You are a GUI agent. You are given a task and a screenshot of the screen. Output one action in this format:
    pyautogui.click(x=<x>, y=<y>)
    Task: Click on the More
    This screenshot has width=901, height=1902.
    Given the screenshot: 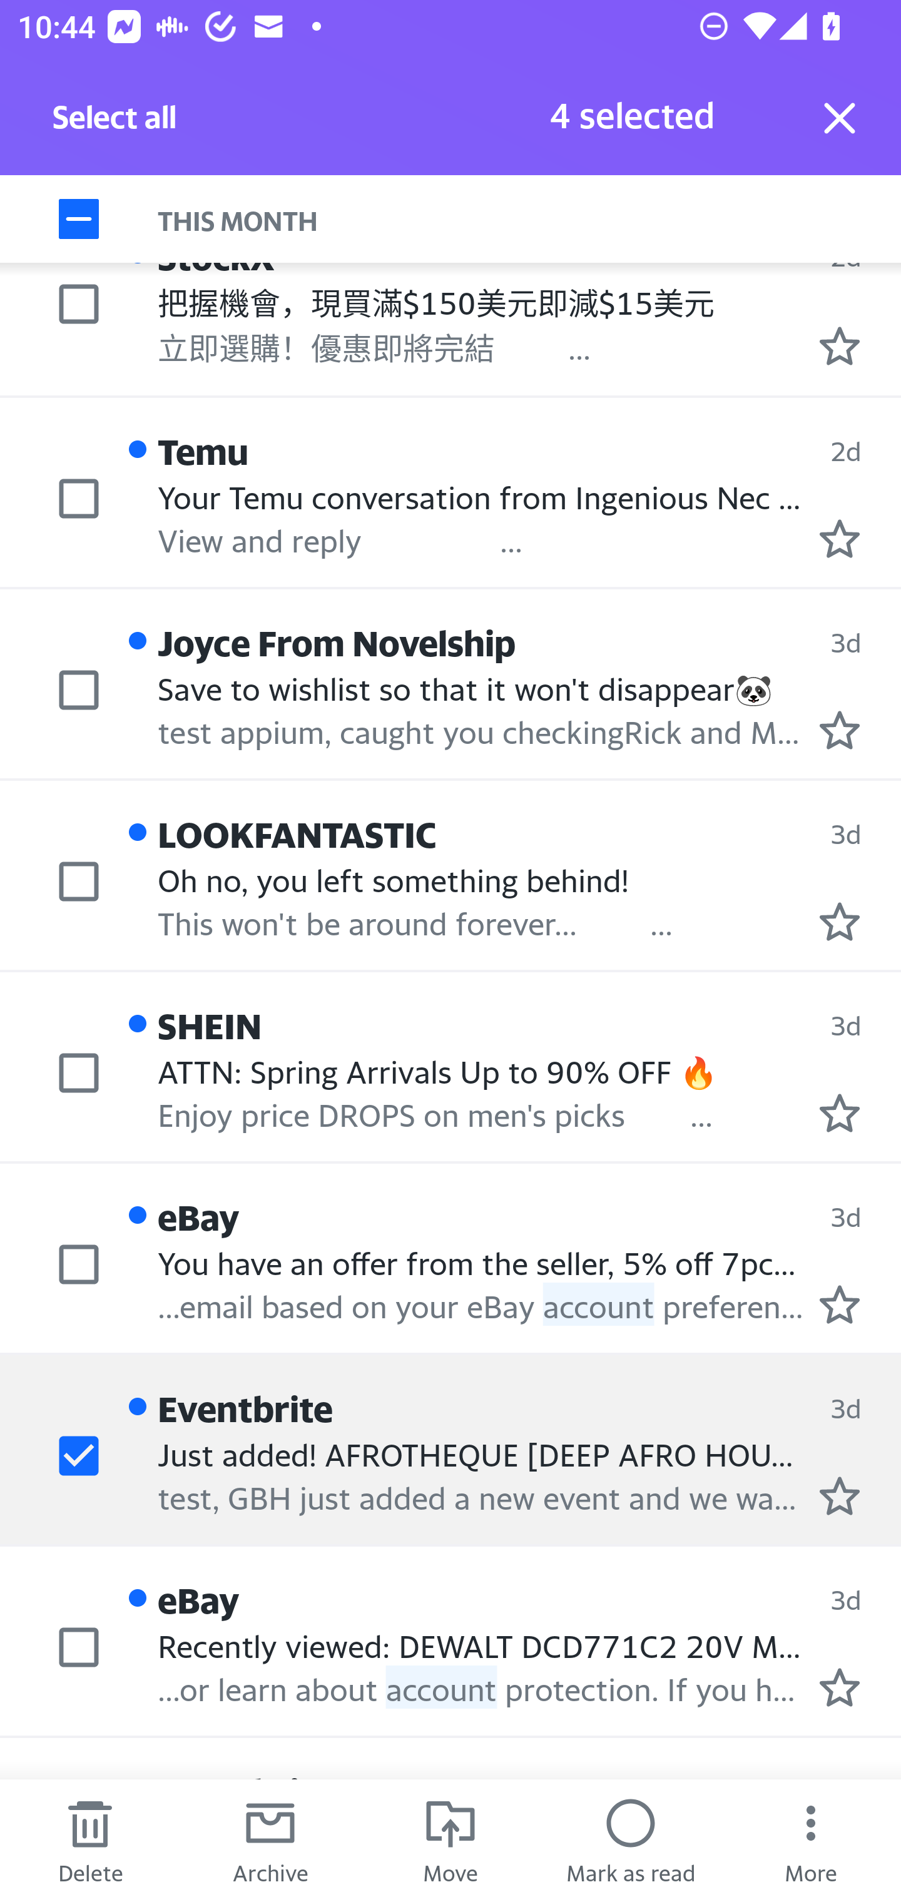 What is the action you would take?
    pyautogui.click(x=811, y=1841)
    